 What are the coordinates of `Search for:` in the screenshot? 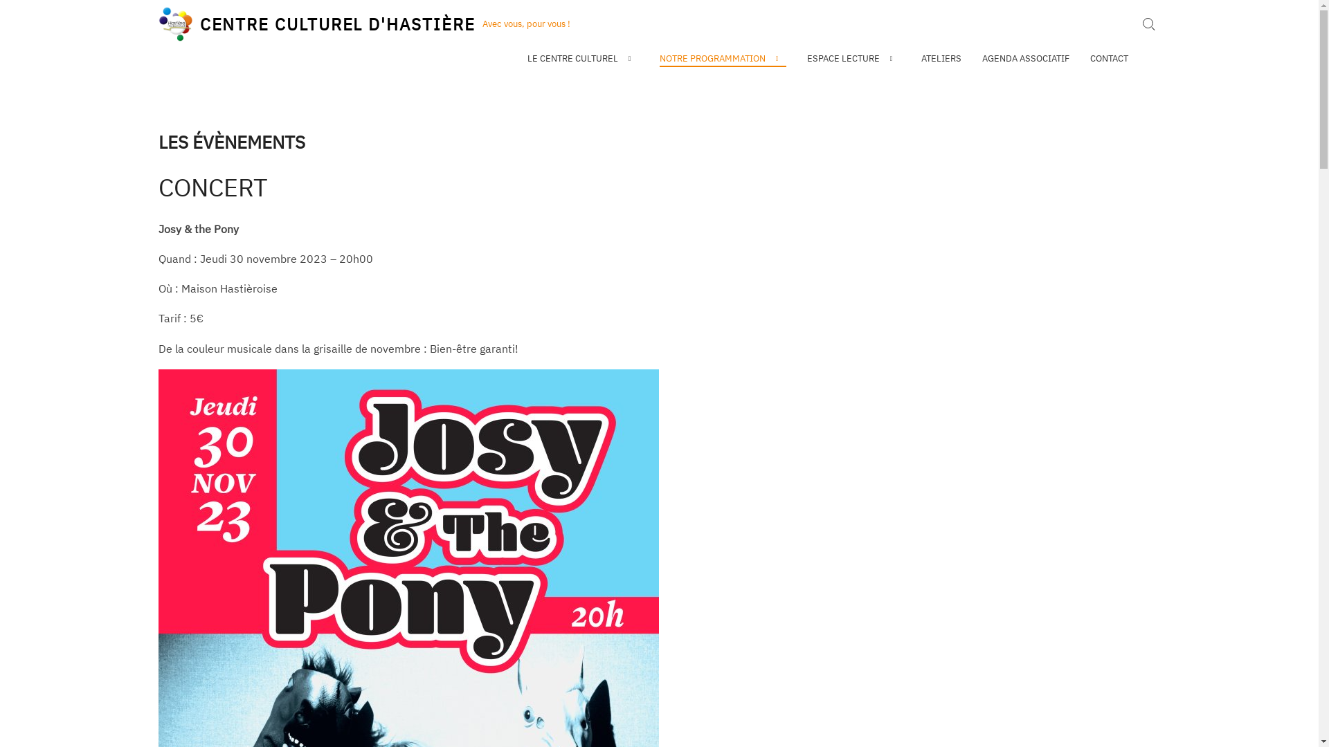 It's located at (1148, 24).